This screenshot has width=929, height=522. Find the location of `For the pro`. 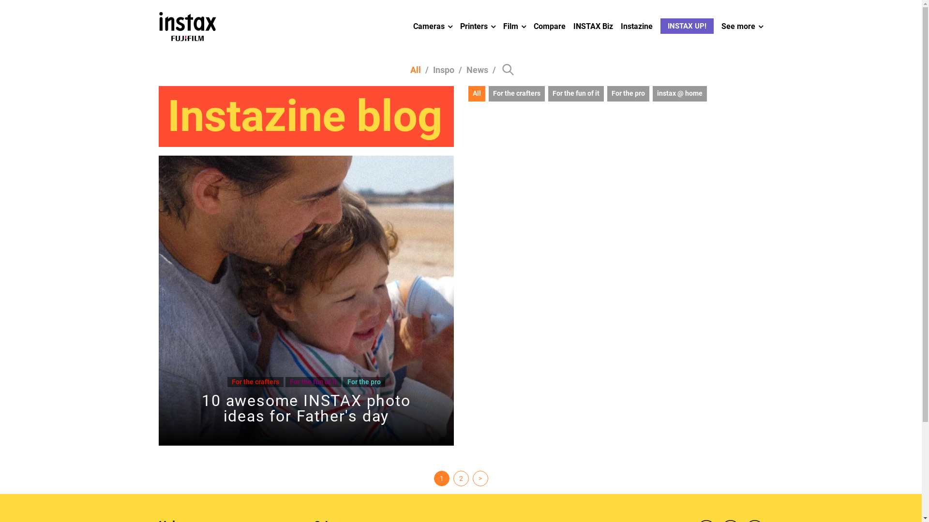

For the pro is located at coordinates (628, 94).